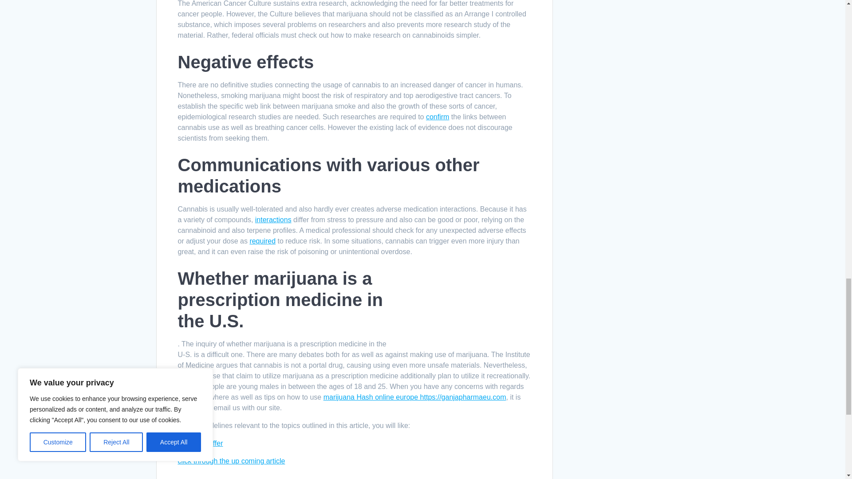 The image size is (852, 479). What do you see at coordinates (273, 220) in the screenshot?
I see `interactions` at bounding box center [273, 220].